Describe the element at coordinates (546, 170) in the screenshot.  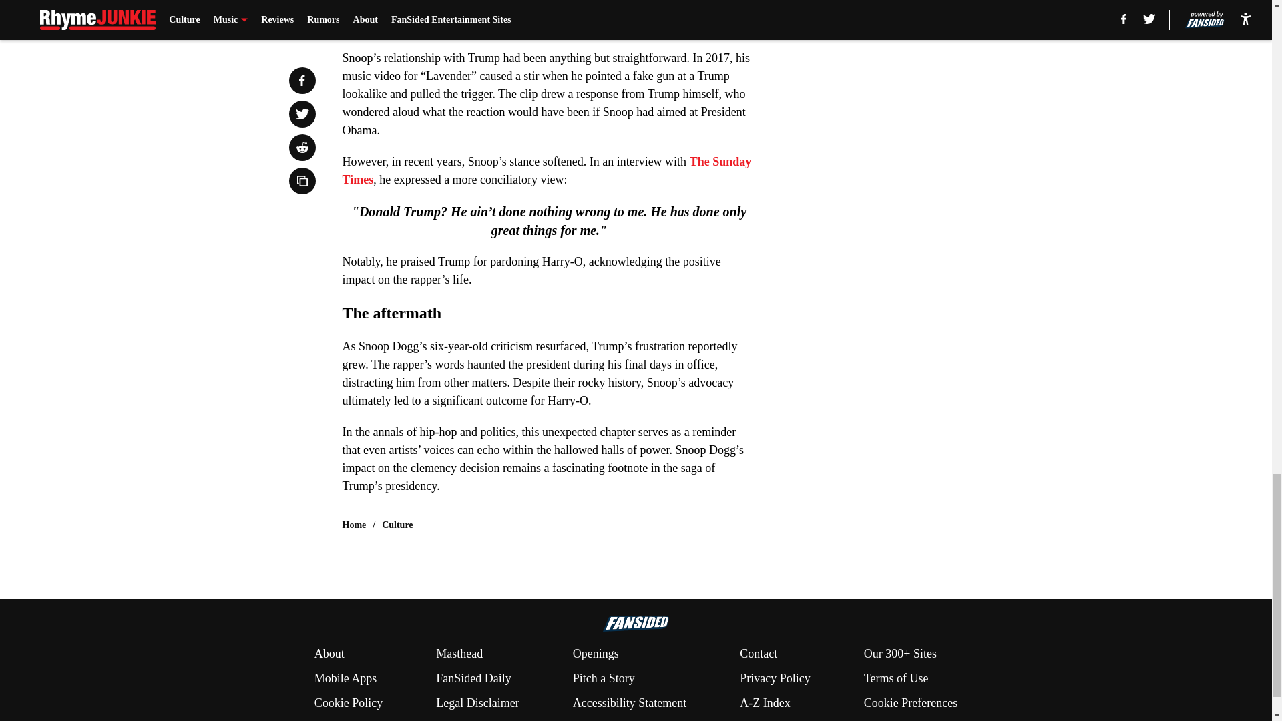
I see `The Sunday Times` at that location.